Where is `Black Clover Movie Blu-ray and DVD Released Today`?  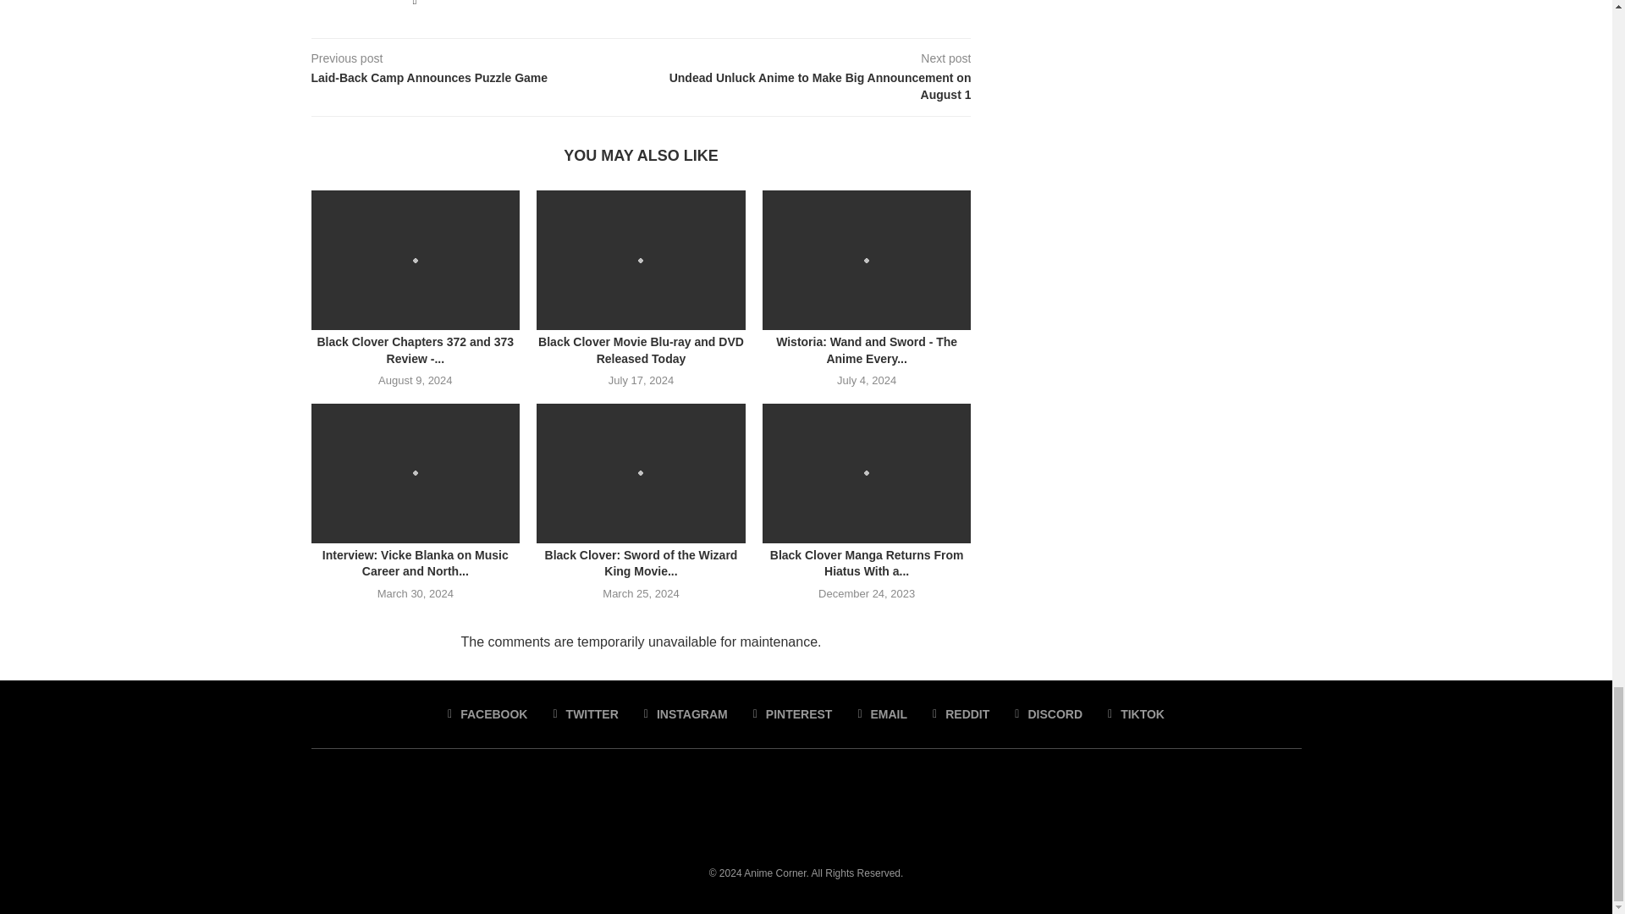
Black Clover Movie Blu-ray and DVD Released Today is located at coordinates (641, 259).